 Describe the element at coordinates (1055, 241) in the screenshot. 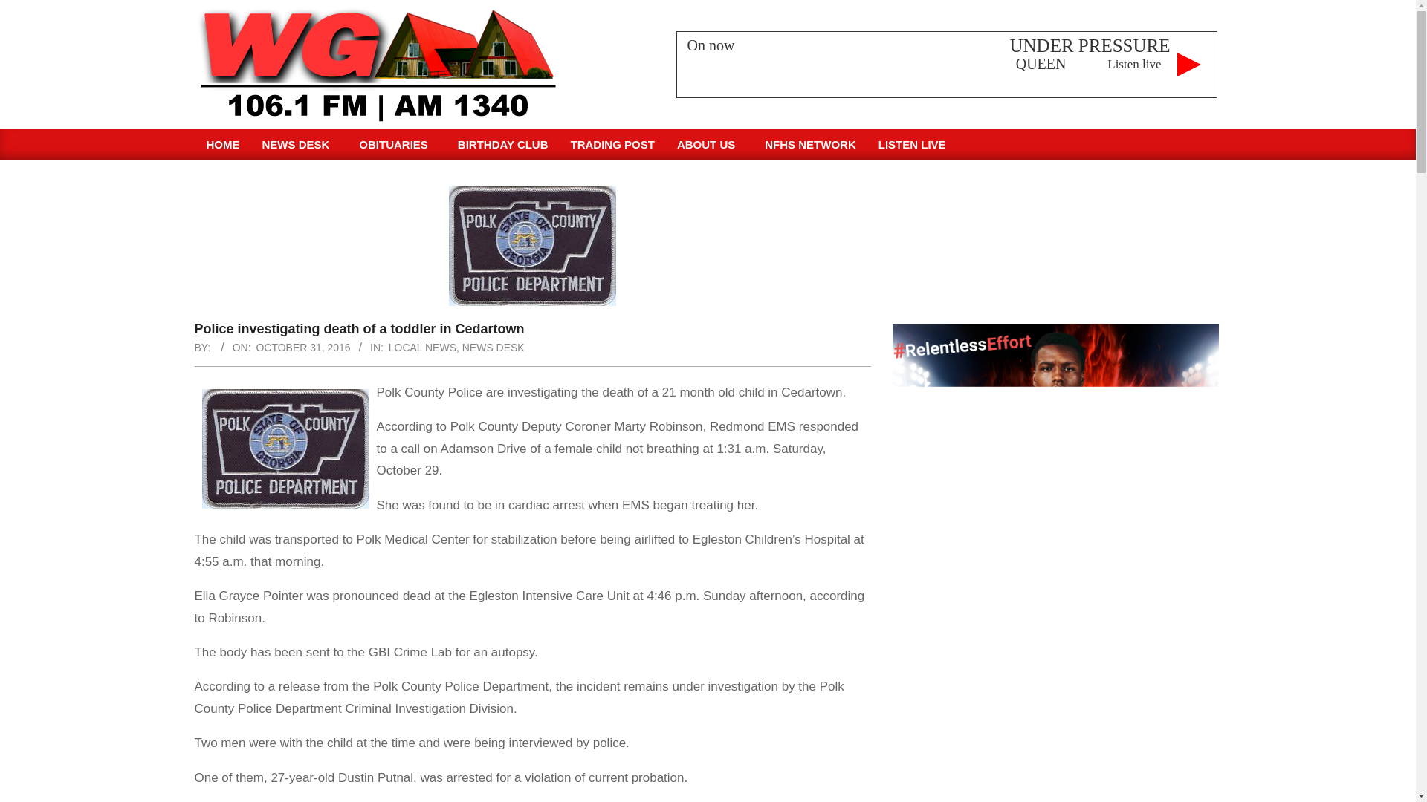

I see `Weather Widget` at that location.